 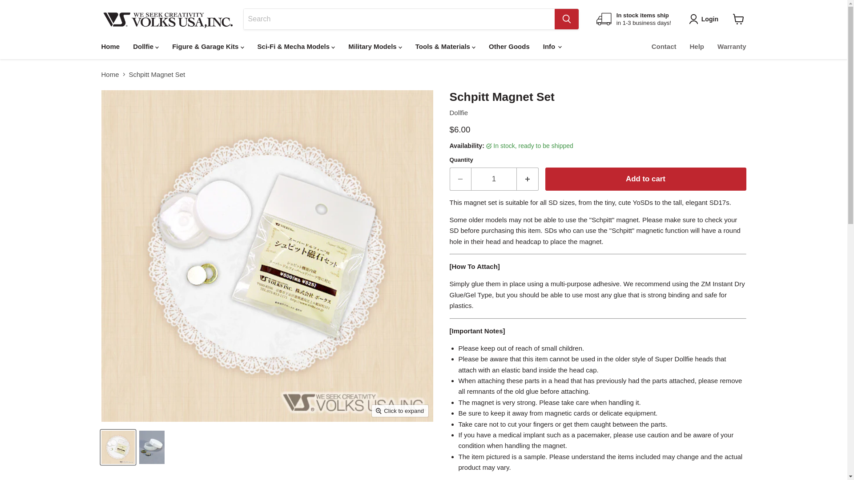 I want to click on 1, so click(x=633, y=19).